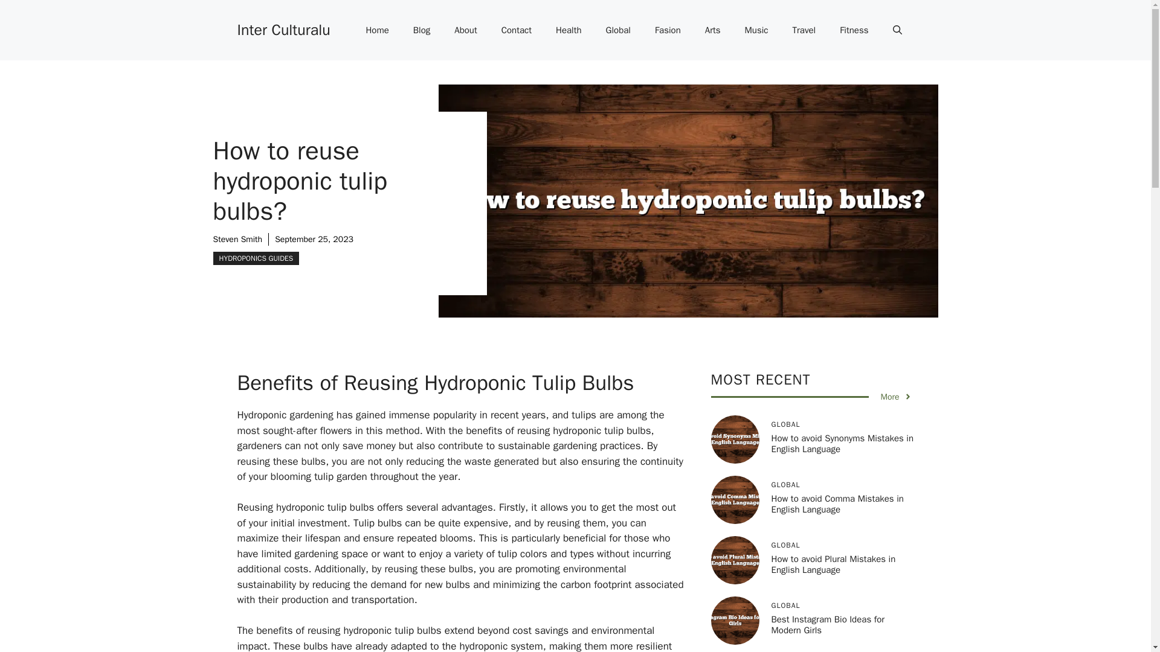 This screenshot has height=652, width=1160. Describe the element at coordinates (837, 503) in the screenshot. I see `How to avoid Comma Mistakes in English Language` at that location.